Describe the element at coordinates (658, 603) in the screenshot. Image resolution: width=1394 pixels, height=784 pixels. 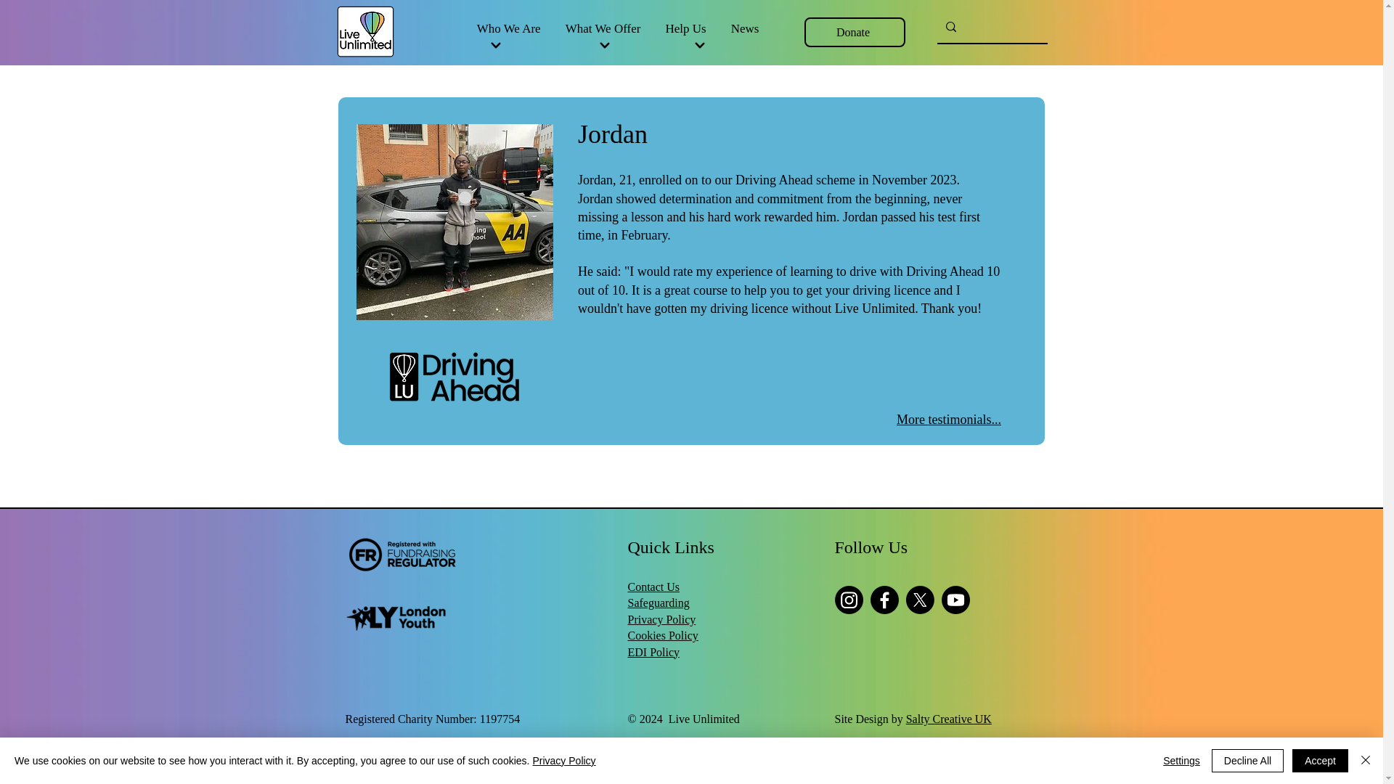
I see `Safeguarding` at that location.